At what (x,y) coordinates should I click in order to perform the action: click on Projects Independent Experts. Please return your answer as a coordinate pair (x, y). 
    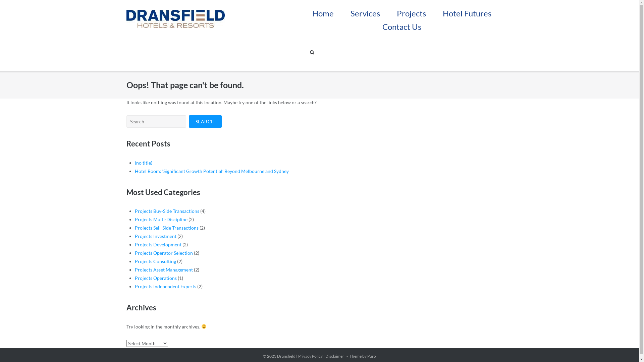
    Looking at the image, I should click on (166, 286).